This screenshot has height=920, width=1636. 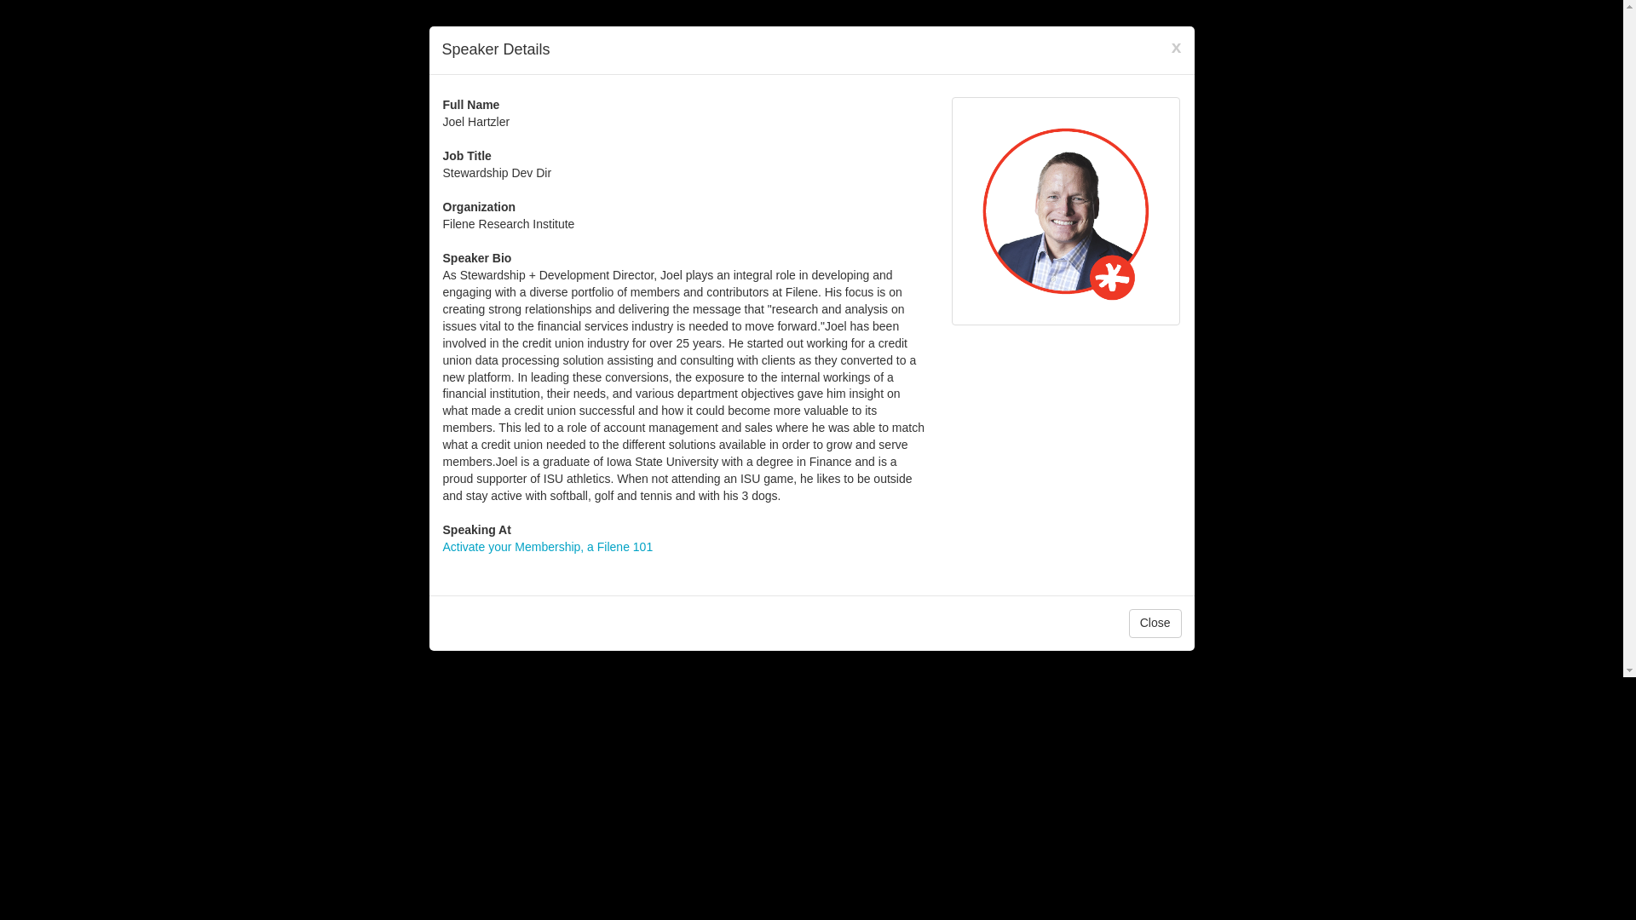 What do you see at coordinates (548, 547) in the screenshot?
I see `Session Details` at bounding box center [548, 547].